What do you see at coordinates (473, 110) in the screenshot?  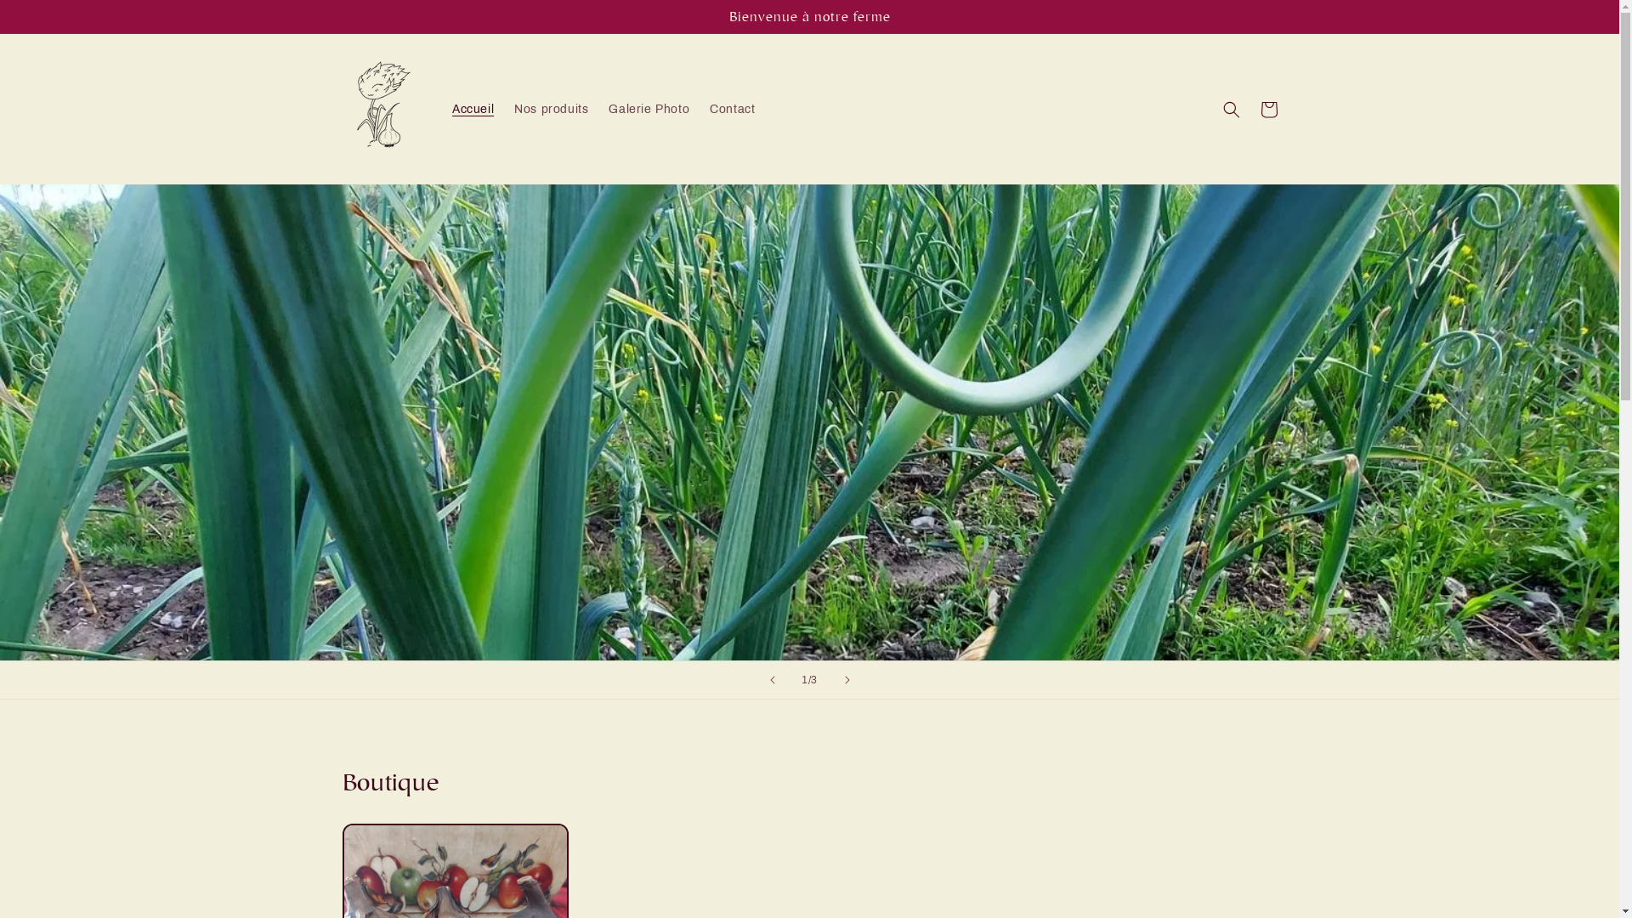 I see `Accueil` at bounding box center [473, 110].